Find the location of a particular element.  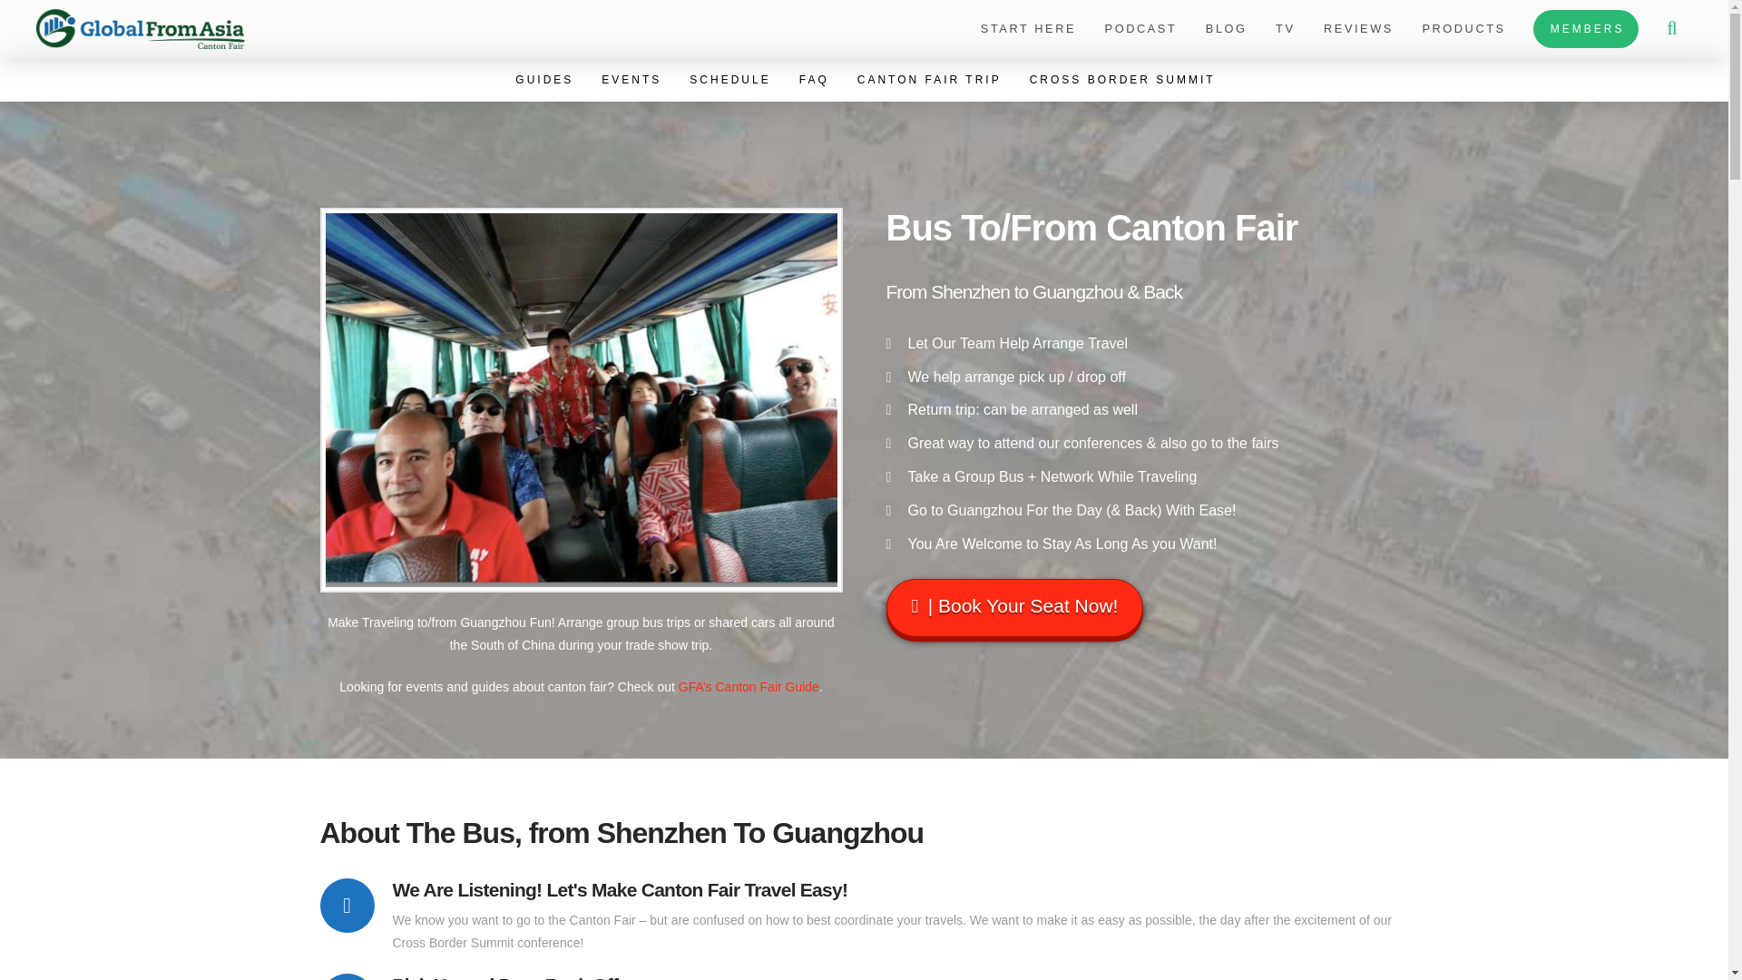

EVENTS is located at coordinates (630, 80).